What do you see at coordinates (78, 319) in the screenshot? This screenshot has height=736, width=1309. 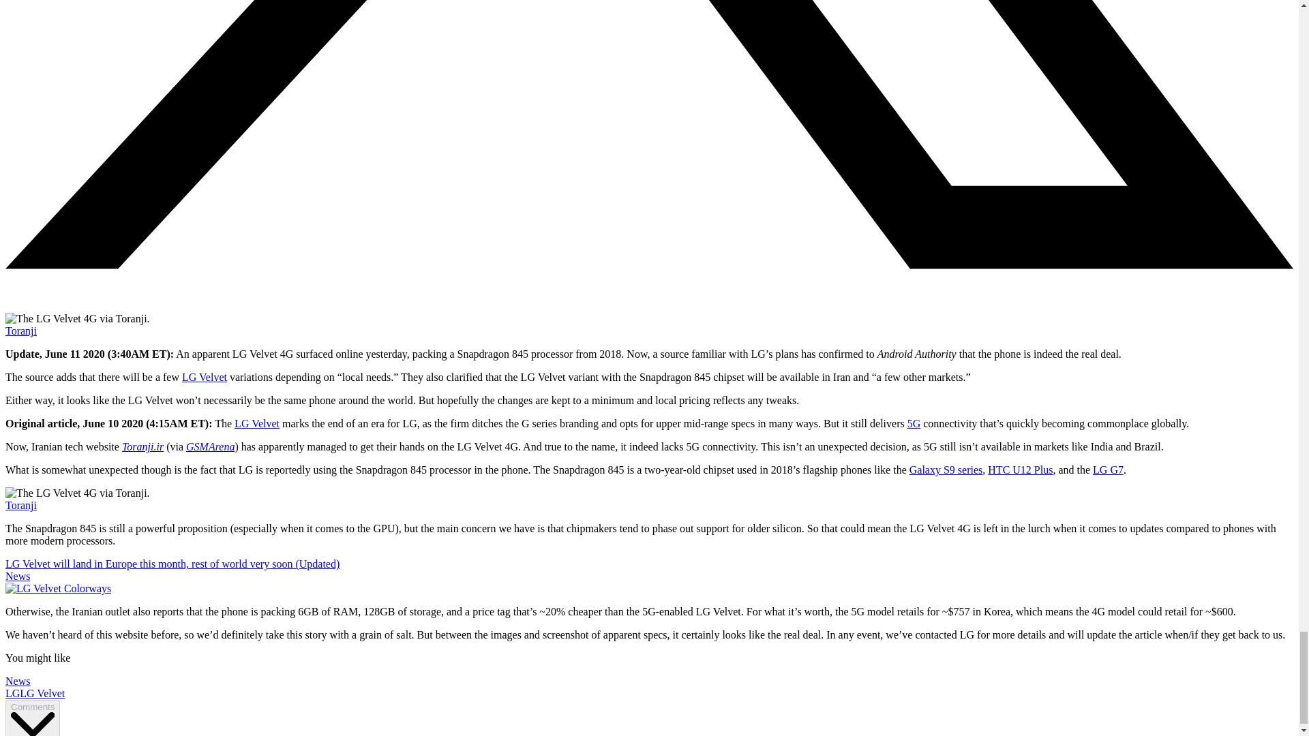 I see `lg velvet 4g toranji 1` at bounding box center [78, 319].